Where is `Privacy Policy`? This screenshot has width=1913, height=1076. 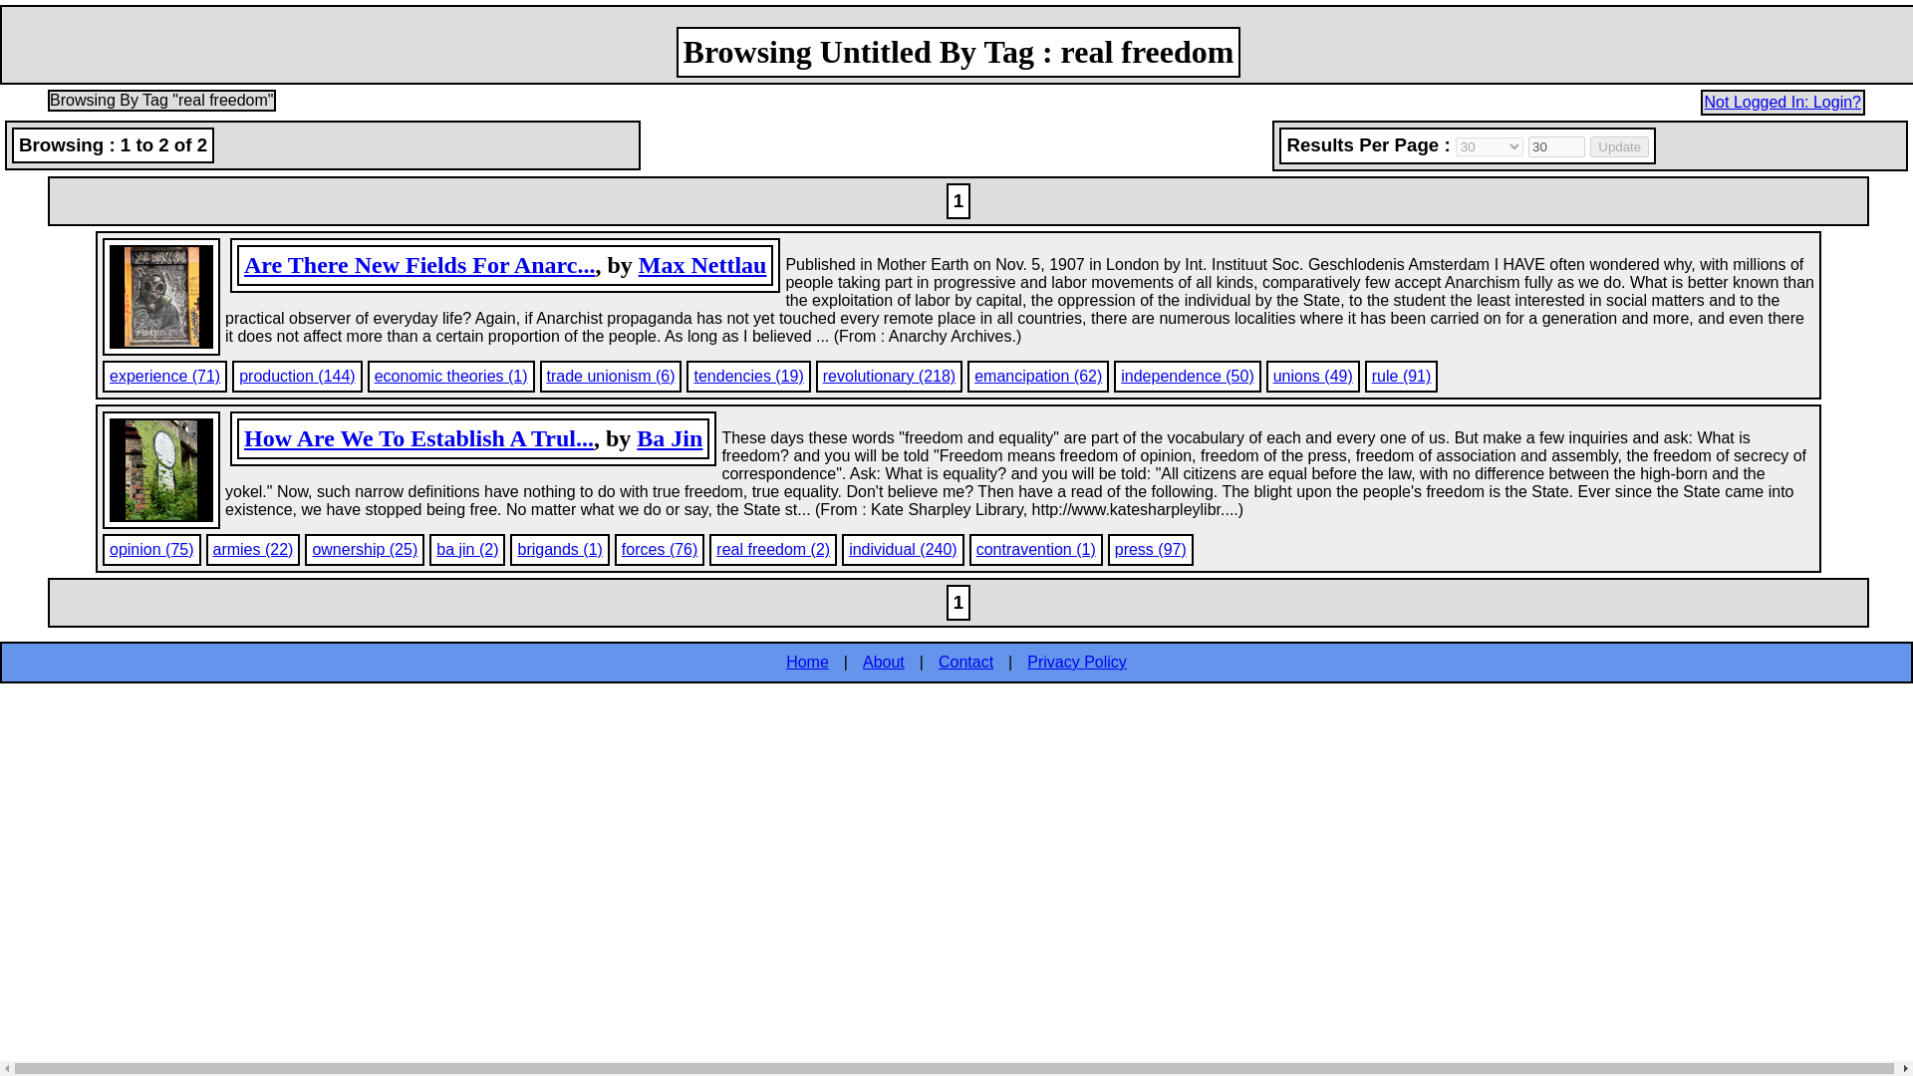 Privacy Policy is located at coordinates (1076, 662).